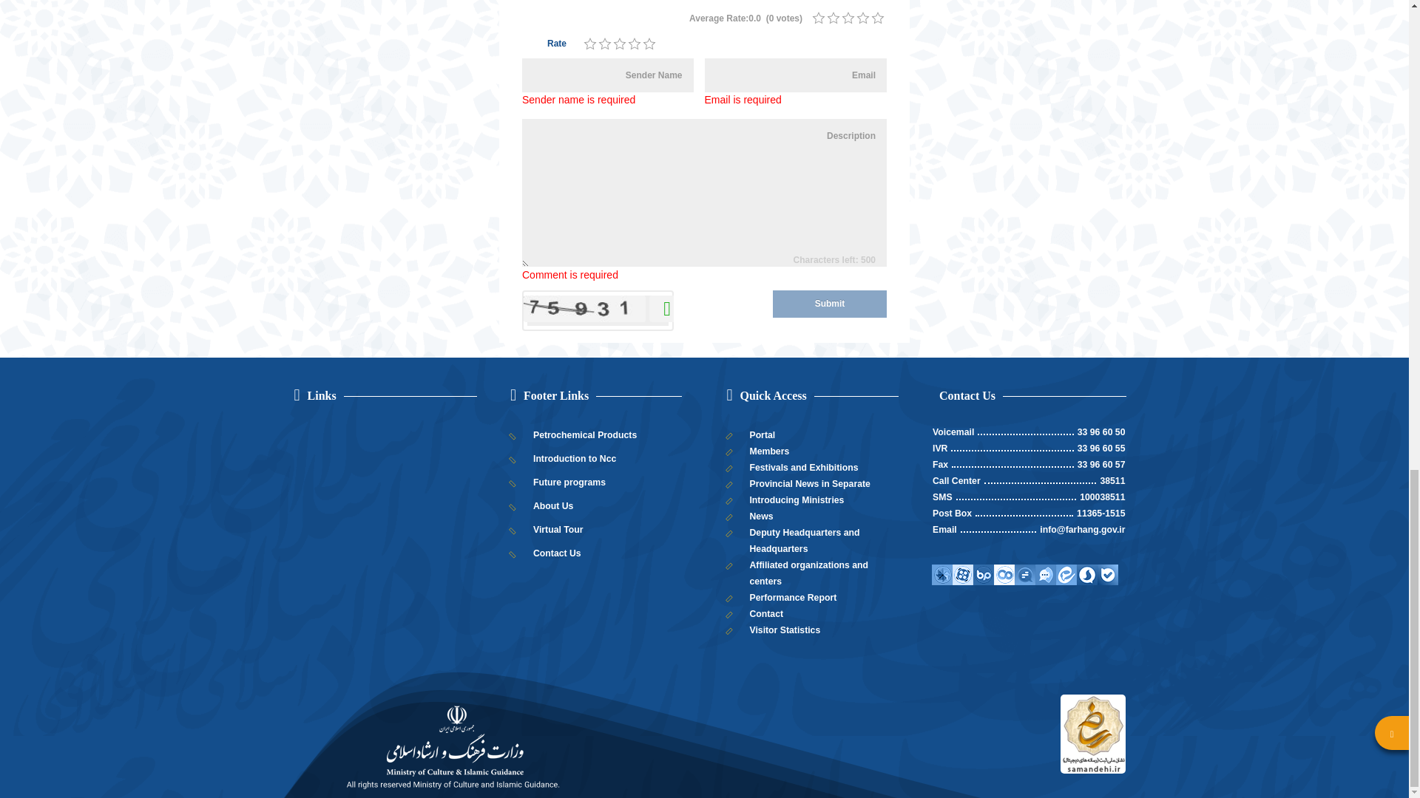 This screenshot has height=798, width=1420. I want to click on 2, so click(833, 18).